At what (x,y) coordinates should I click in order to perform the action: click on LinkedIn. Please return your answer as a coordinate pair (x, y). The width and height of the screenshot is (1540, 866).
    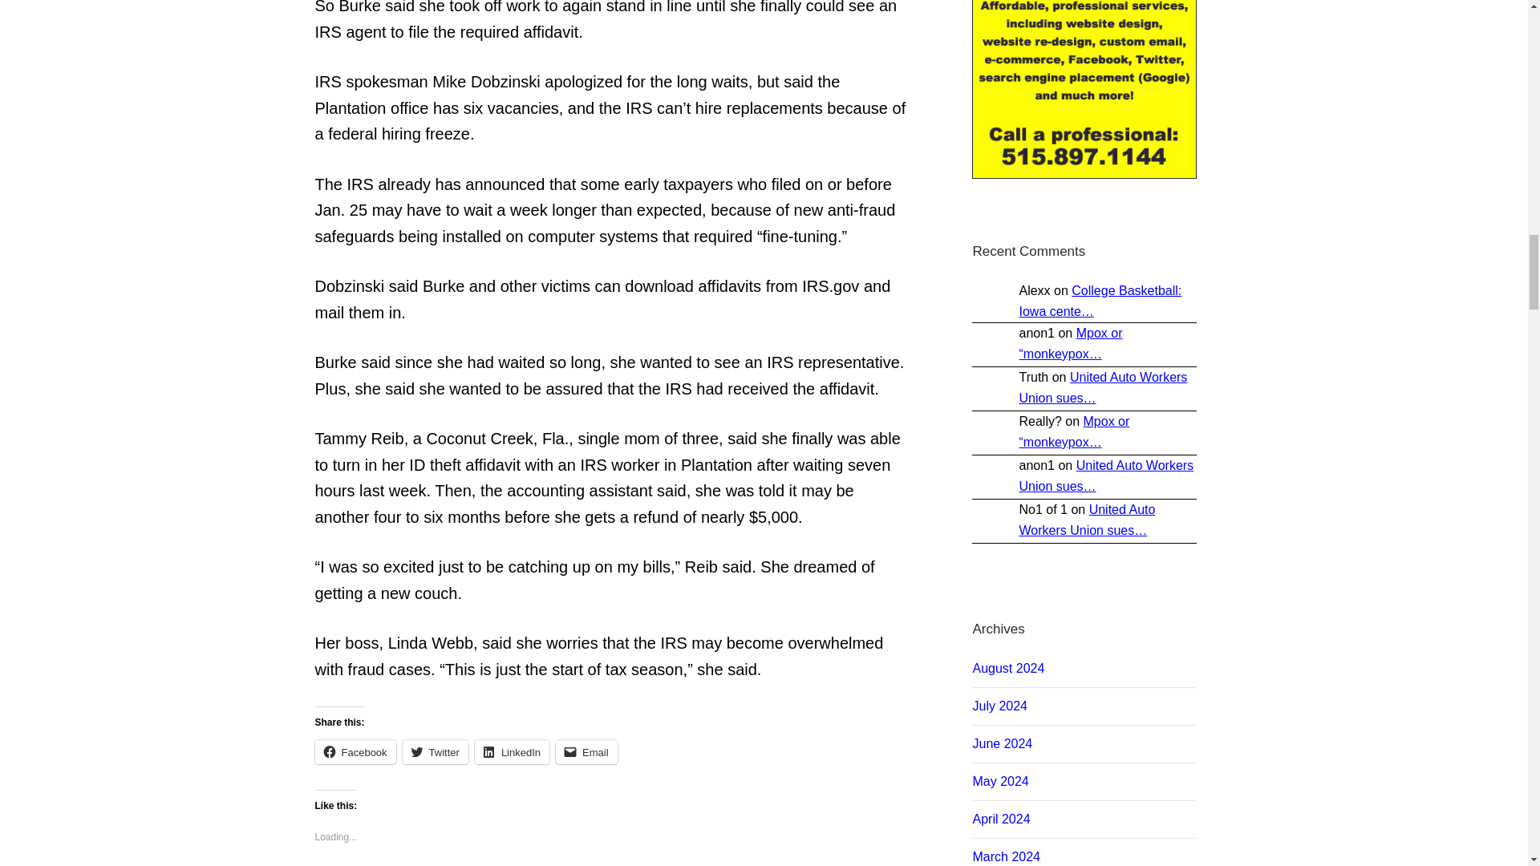
    Looking at the image, I should click on (512, 752).